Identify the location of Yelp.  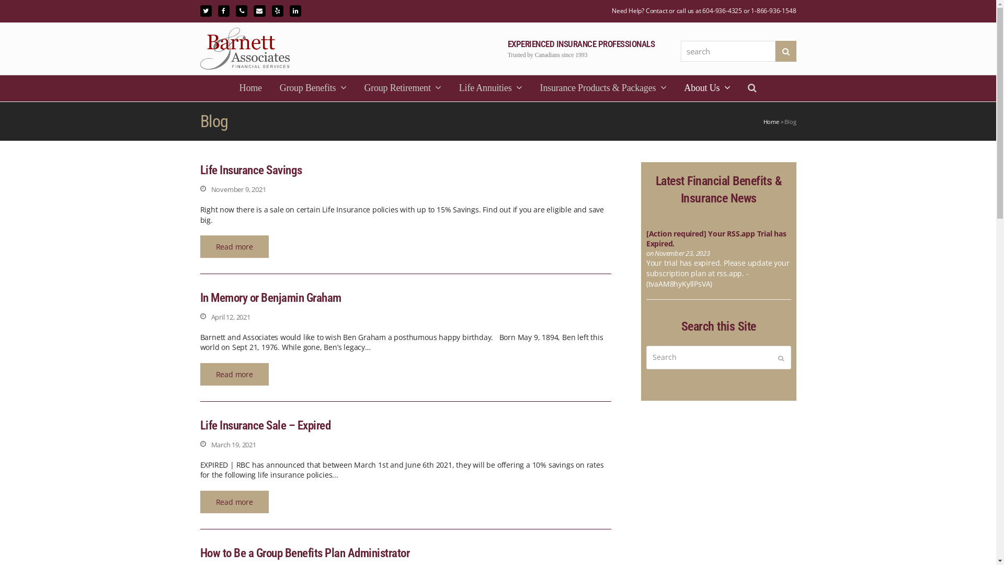
(278, 11).